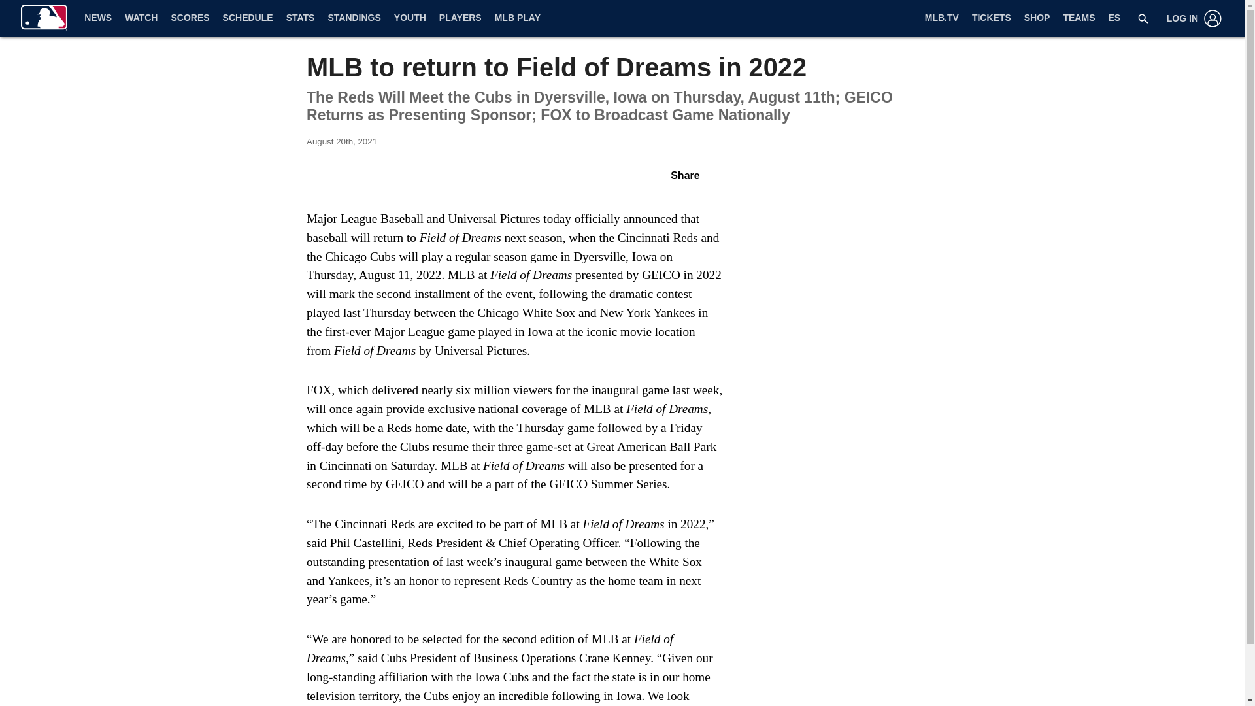  I want to click on SCORES, so click(190, 18).